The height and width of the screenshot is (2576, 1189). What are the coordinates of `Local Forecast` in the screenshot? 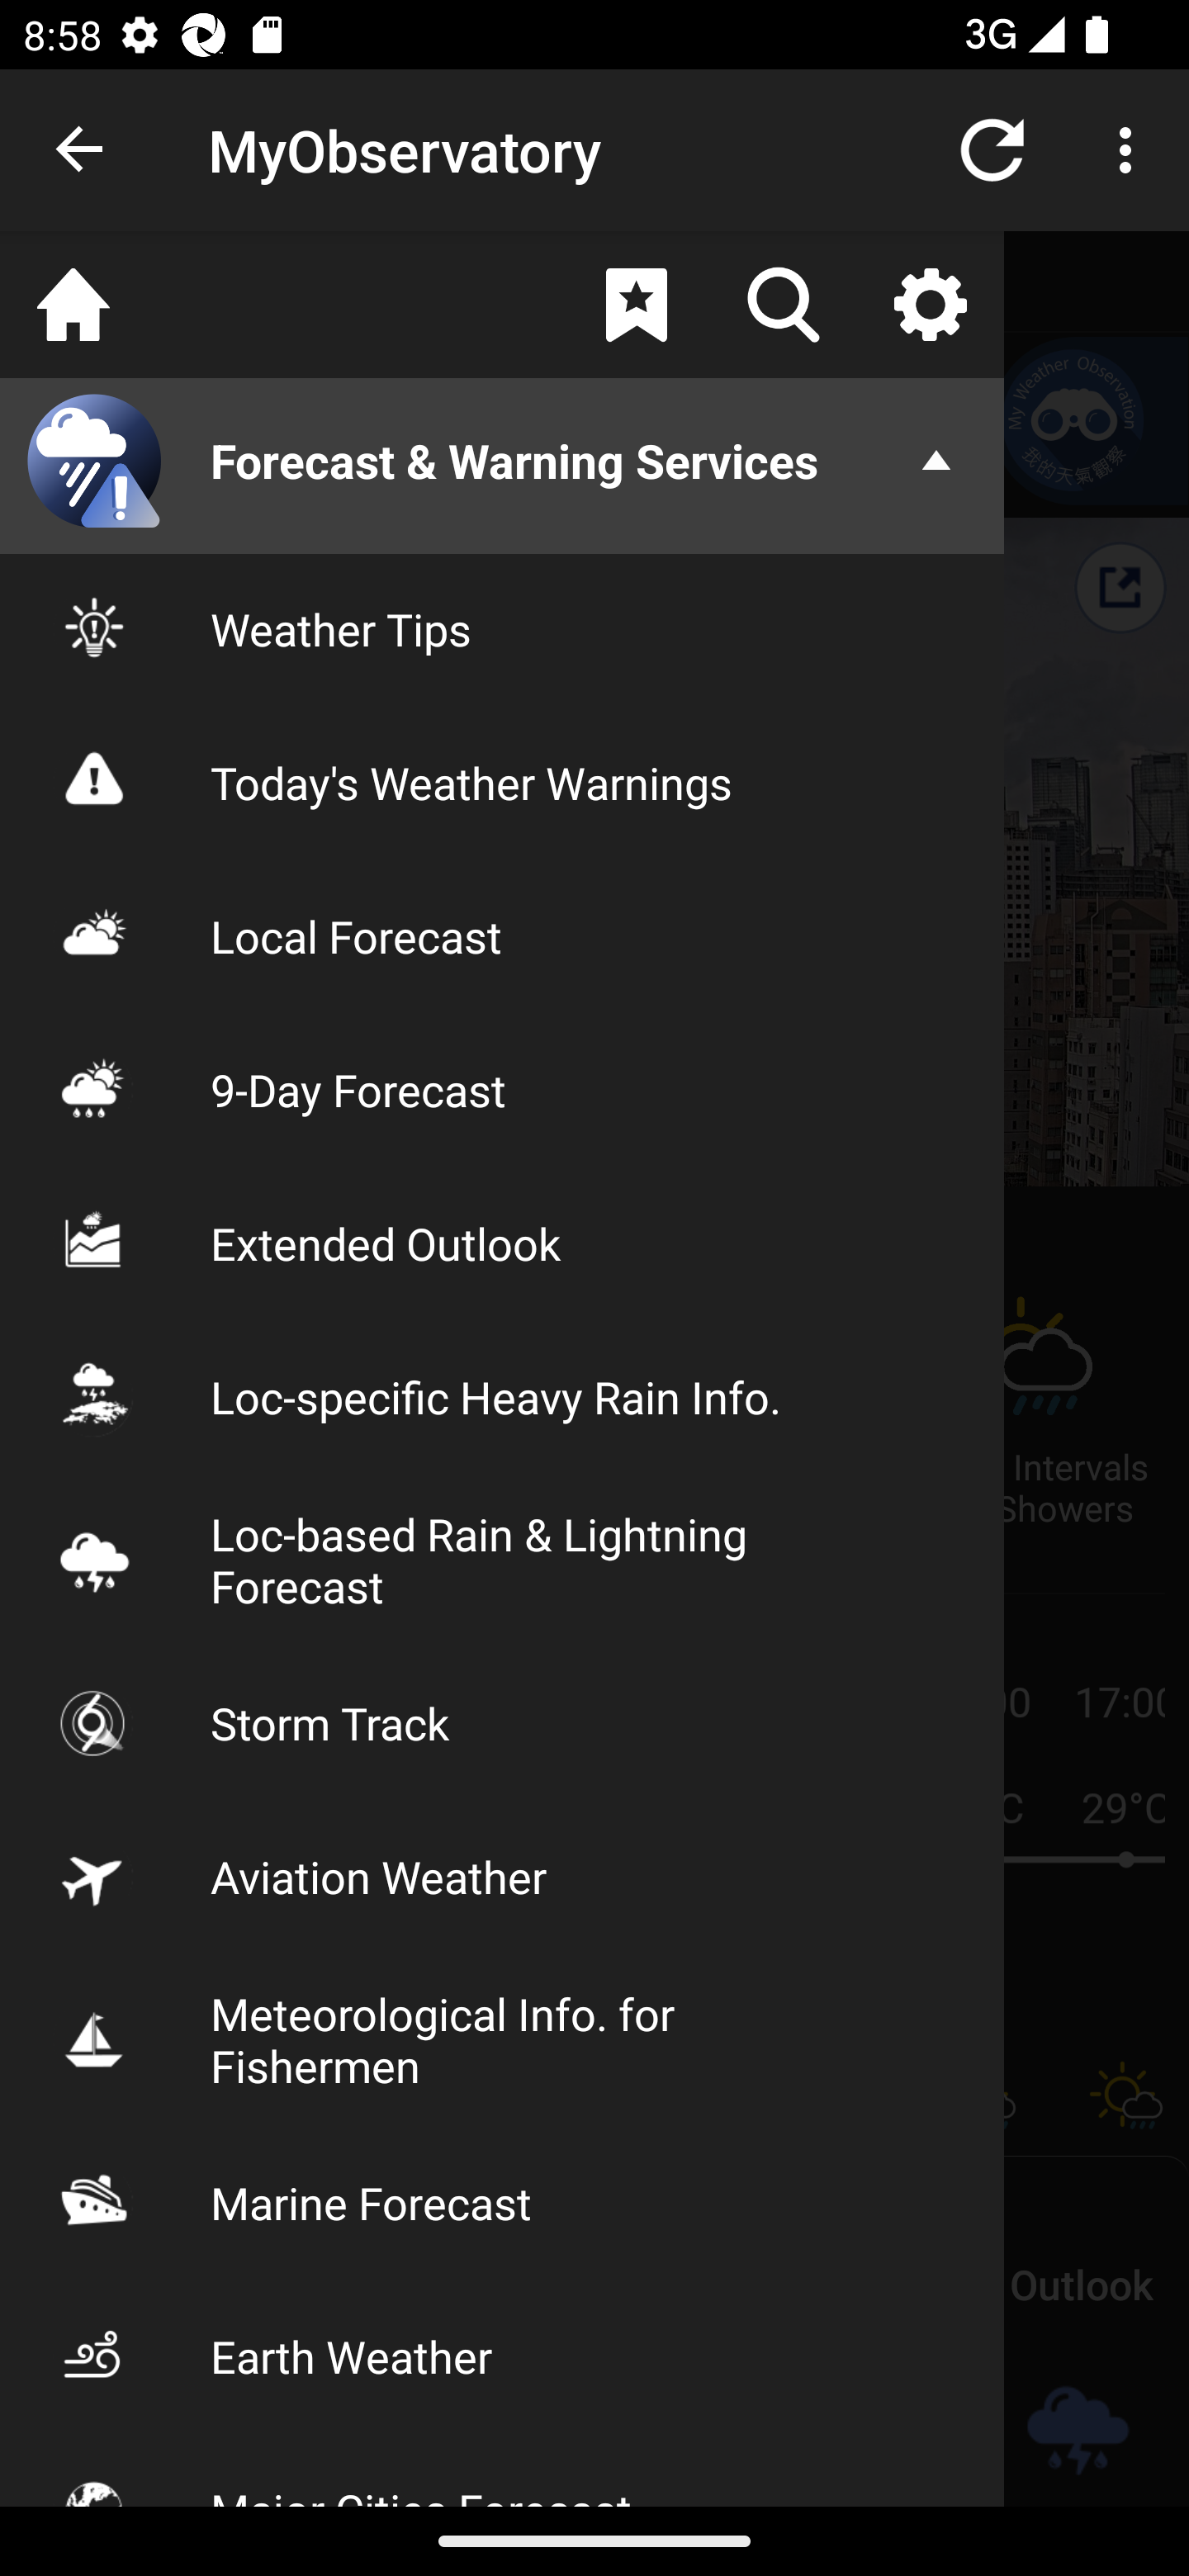 It's located at (502, 936).